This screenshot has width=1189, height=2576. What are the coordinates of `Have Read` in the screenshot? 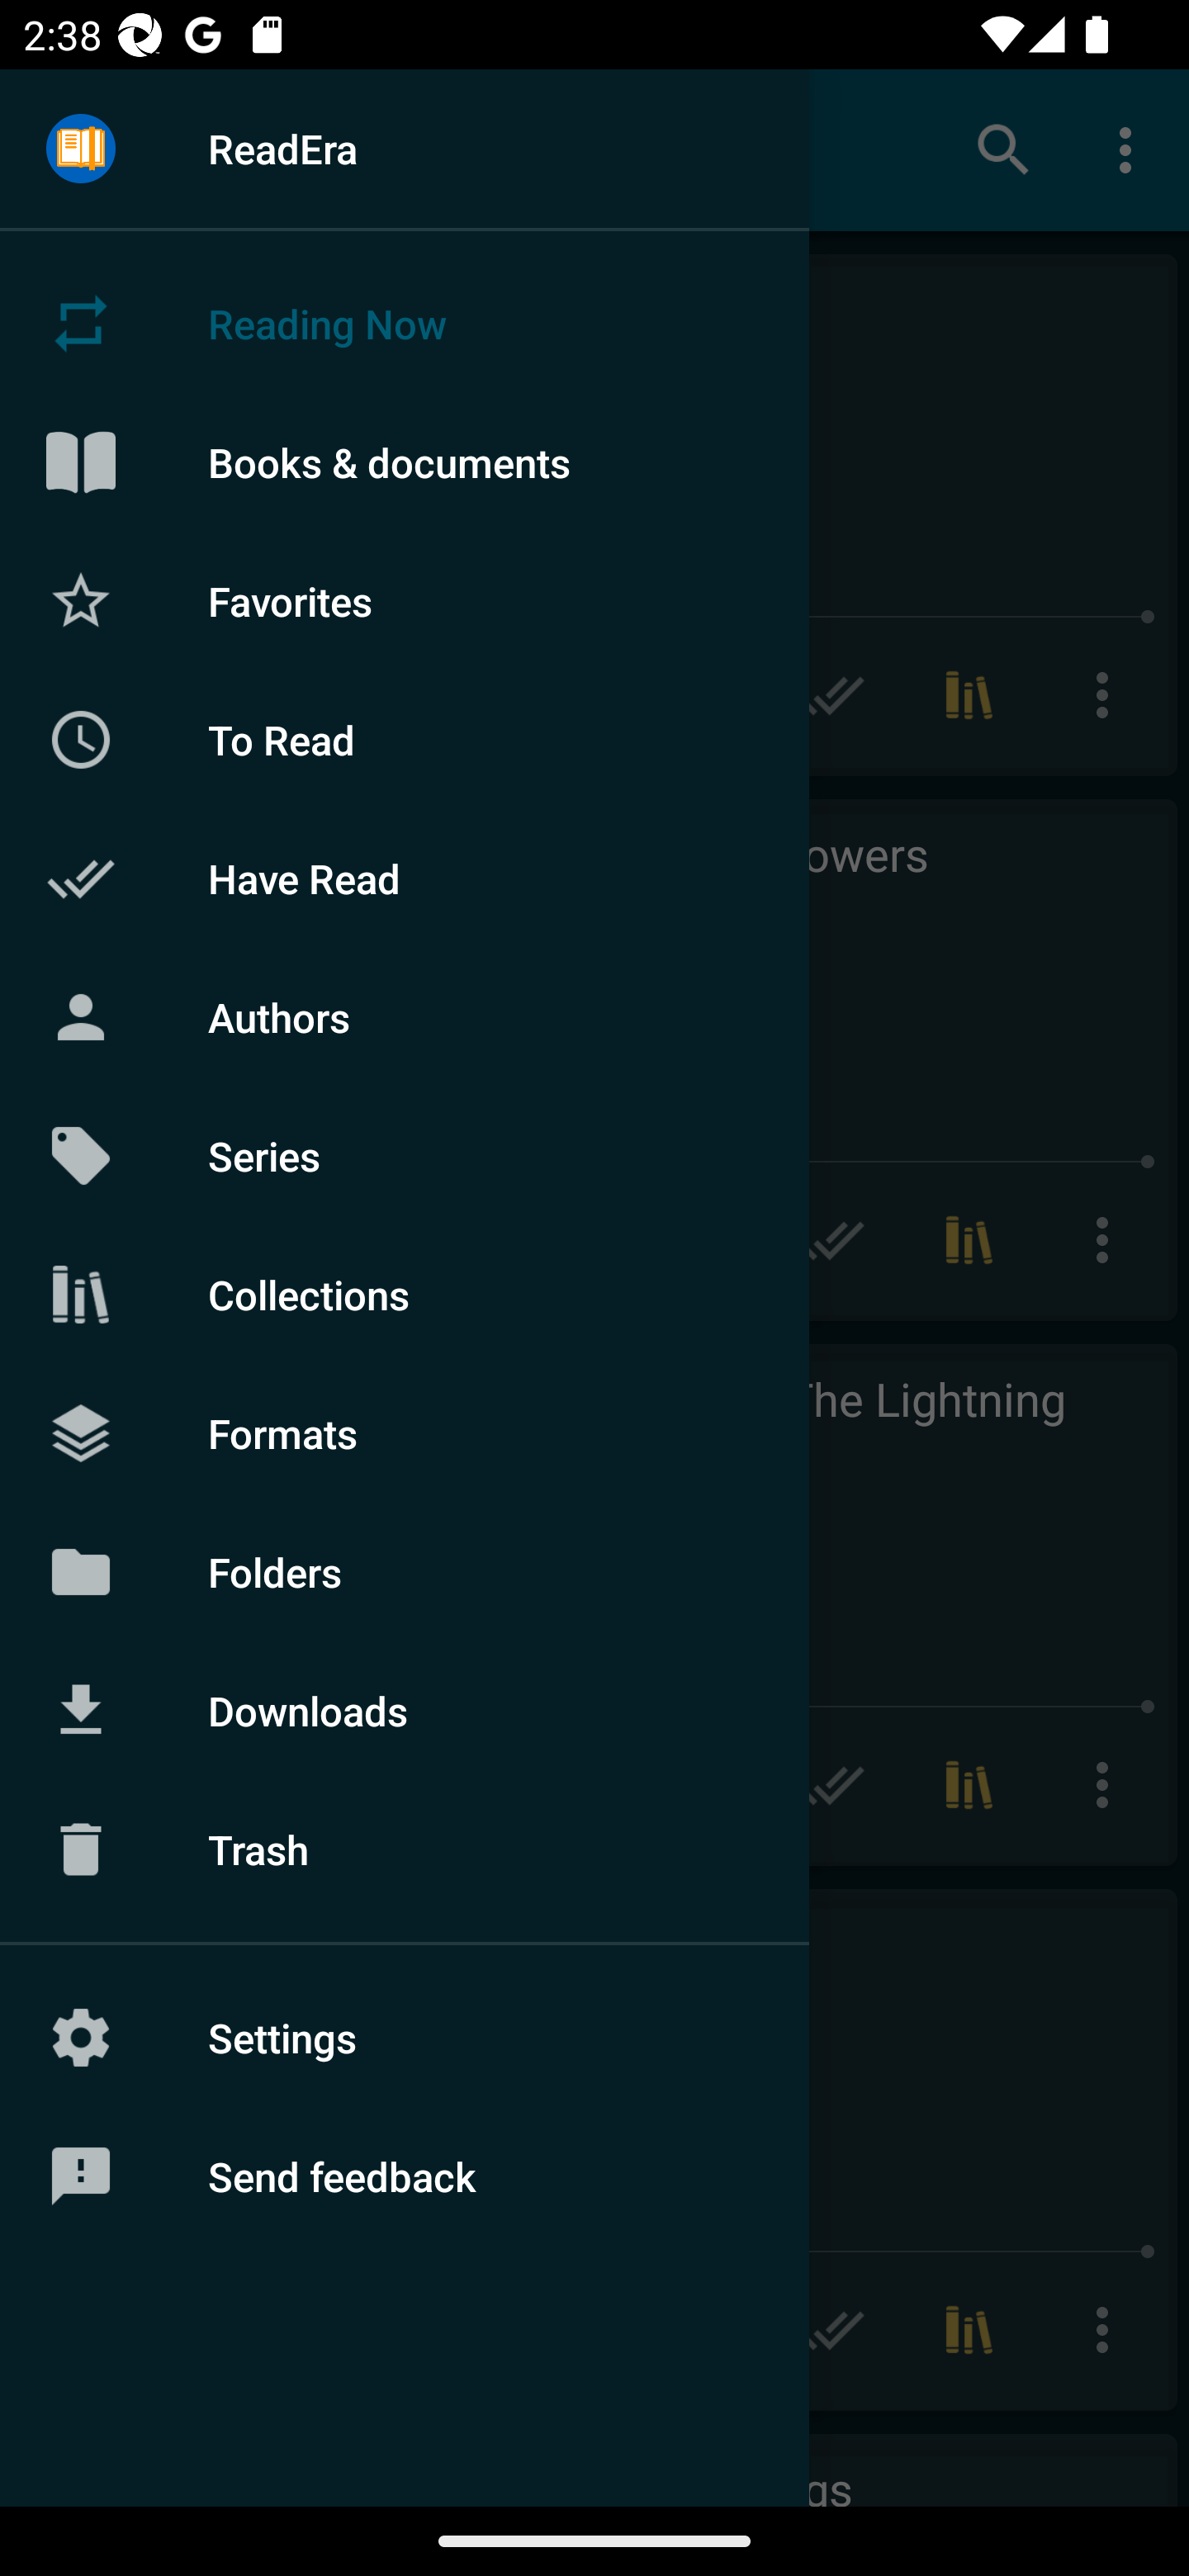 It's located at (405, 878).